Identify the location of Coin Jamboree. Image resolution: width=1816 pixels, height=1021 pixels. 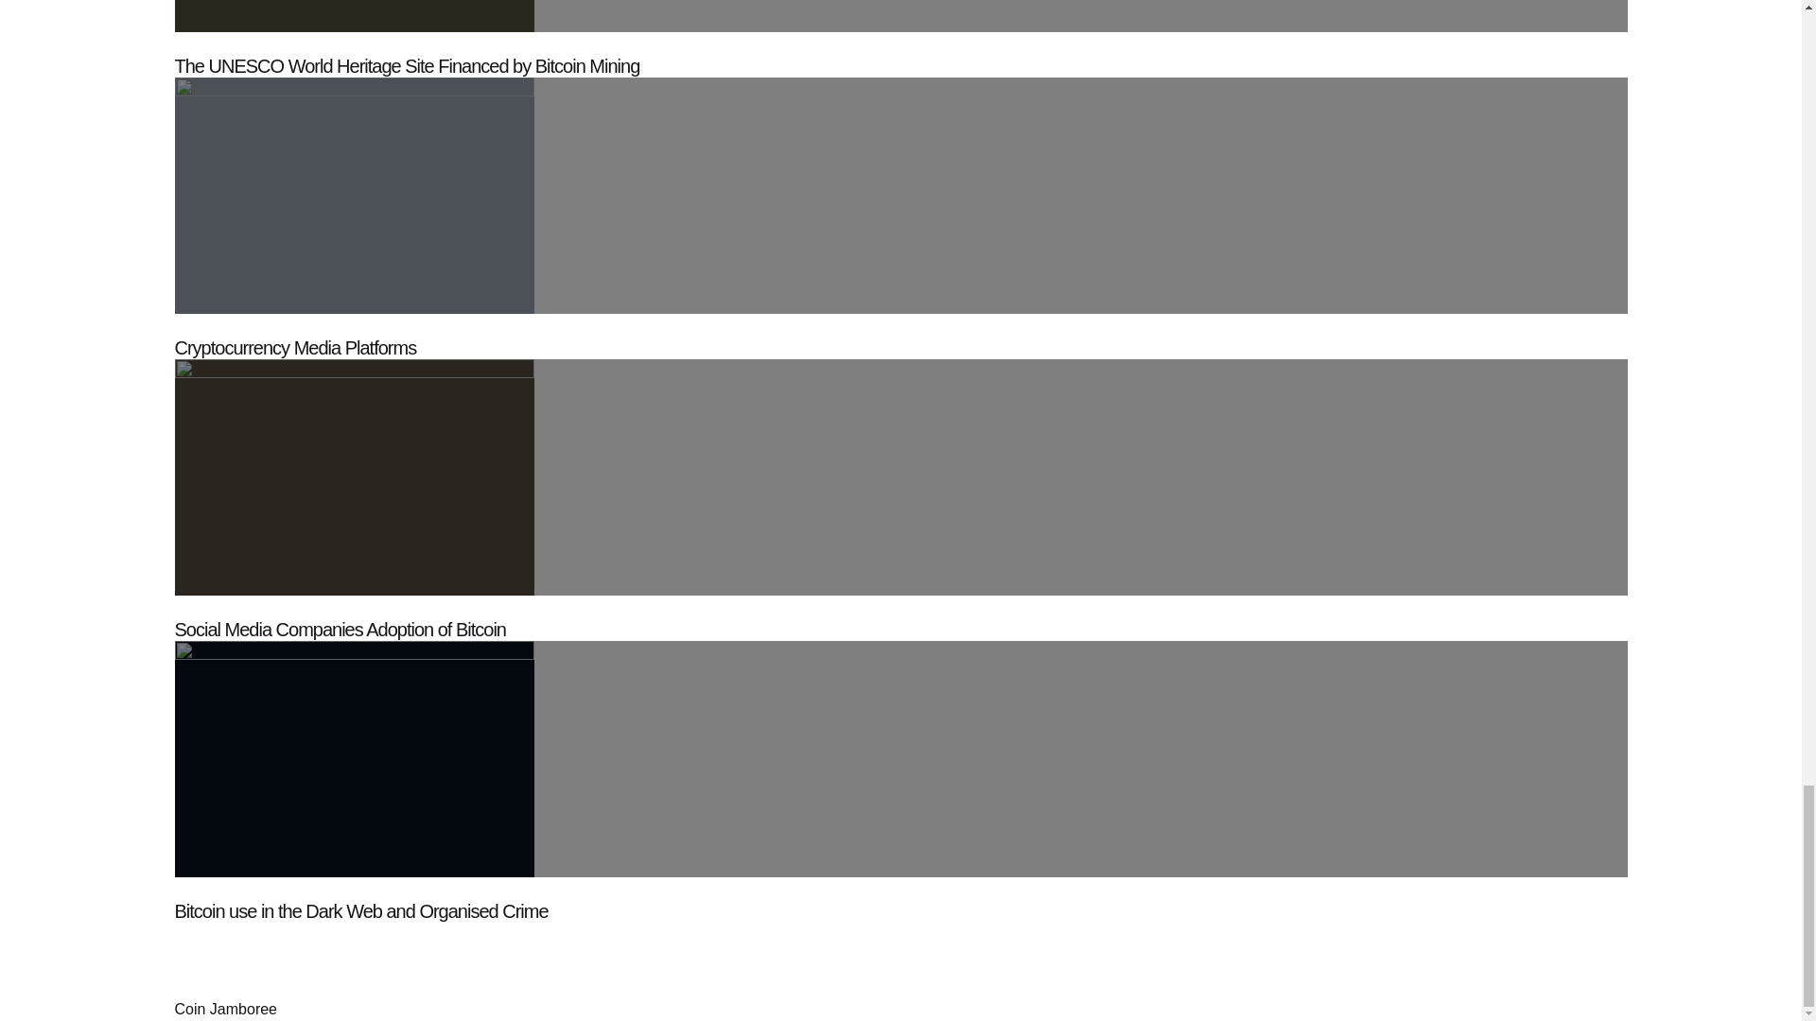
(225, 1009).